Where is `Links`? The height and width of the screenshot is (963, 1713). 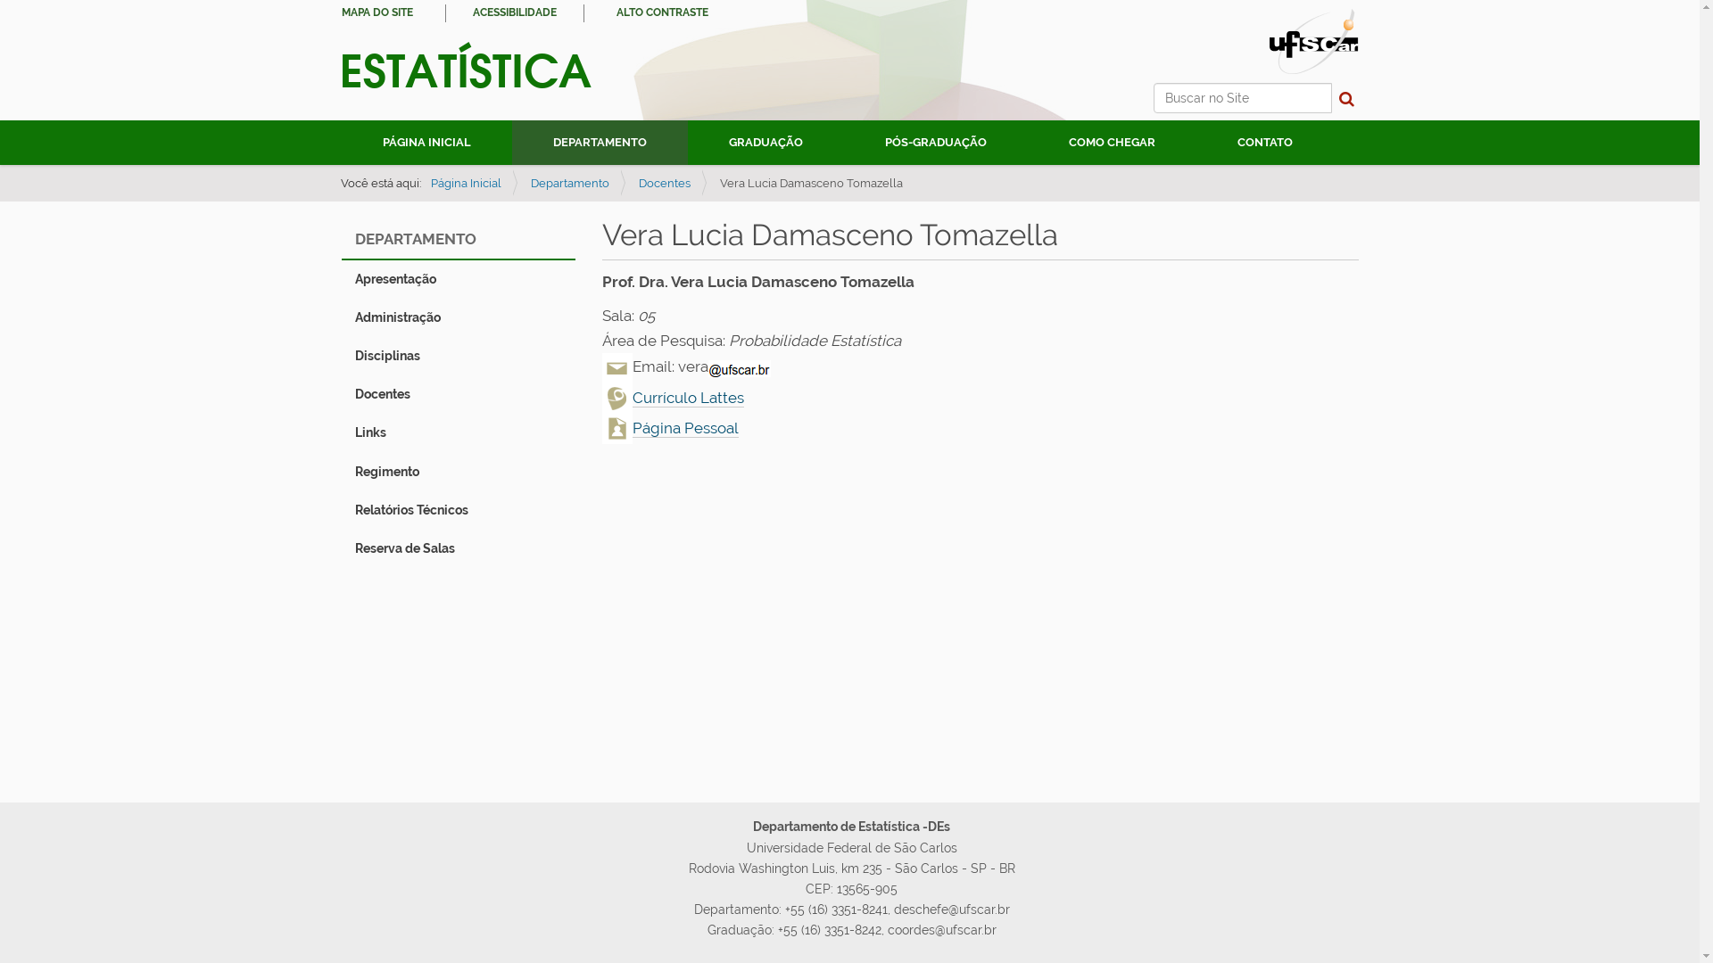
Links is located at coordinates (371, 432).